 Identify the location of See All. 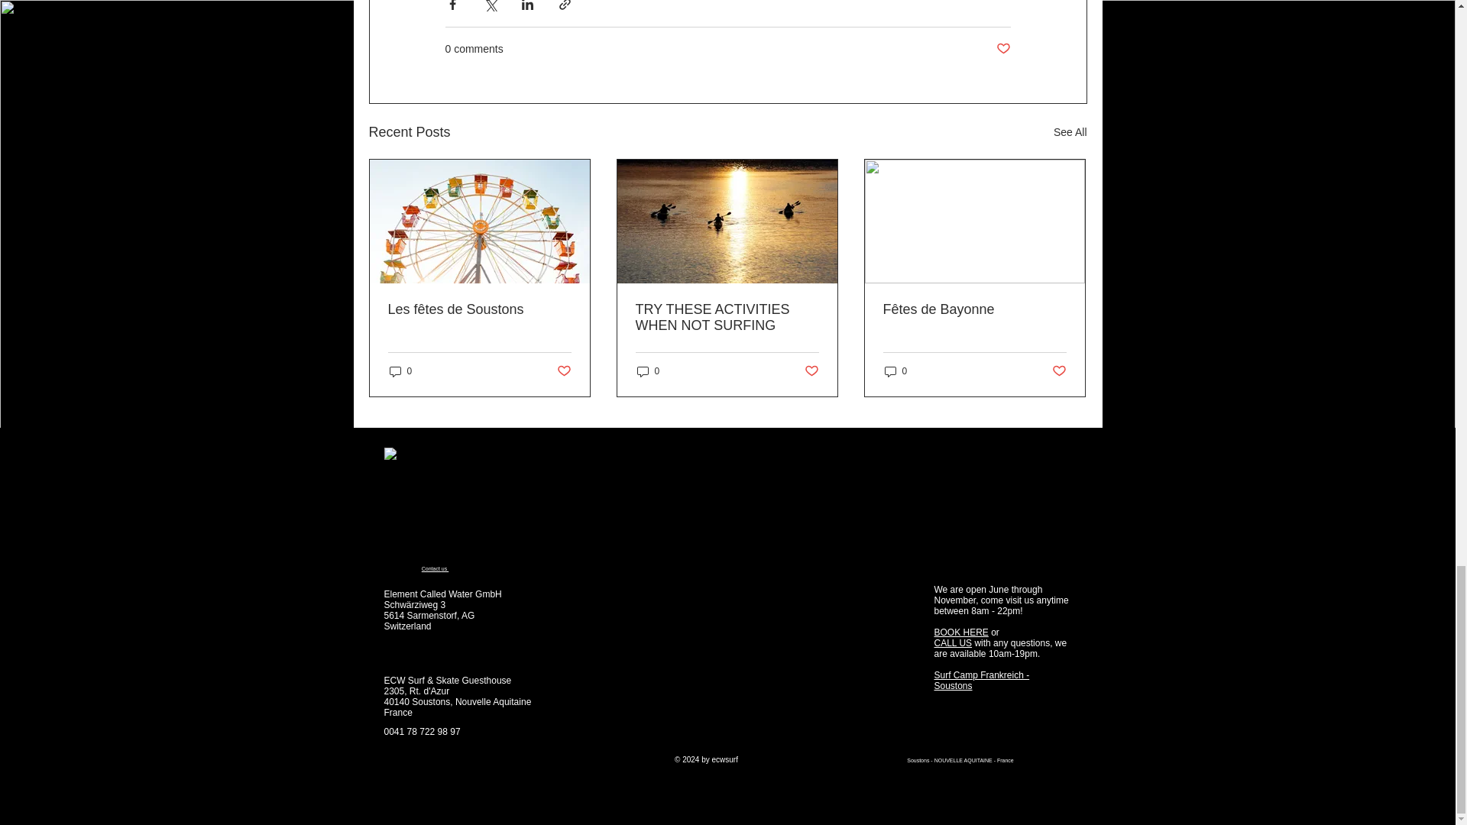
(1070, 131).